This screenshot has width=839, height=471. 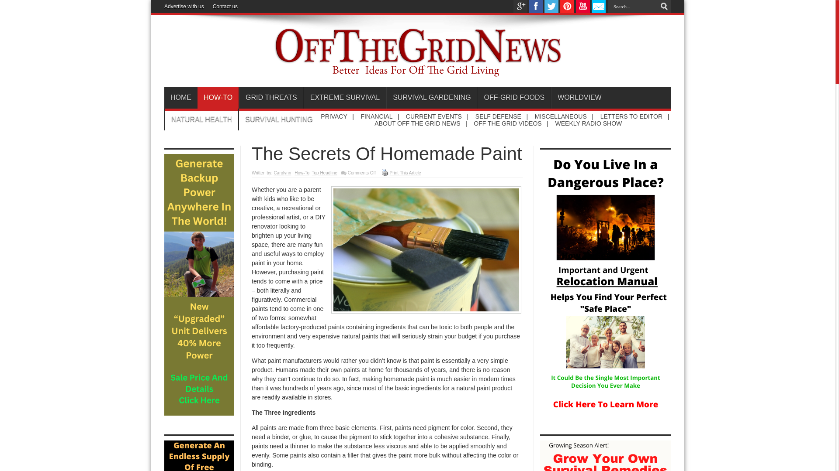 What do you see at coordinates (633, 6) in the screenshot?
I see `Search...` at bounding box center [633, 6].